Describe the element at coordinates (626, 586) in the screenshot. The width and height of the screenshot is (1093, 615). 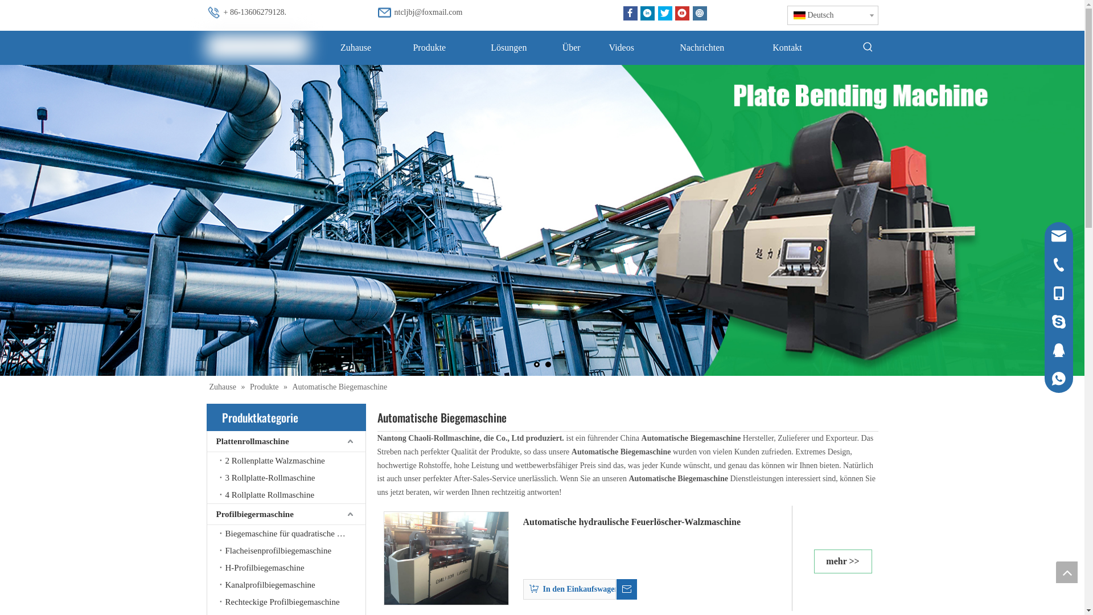
I see ` ` at that location.